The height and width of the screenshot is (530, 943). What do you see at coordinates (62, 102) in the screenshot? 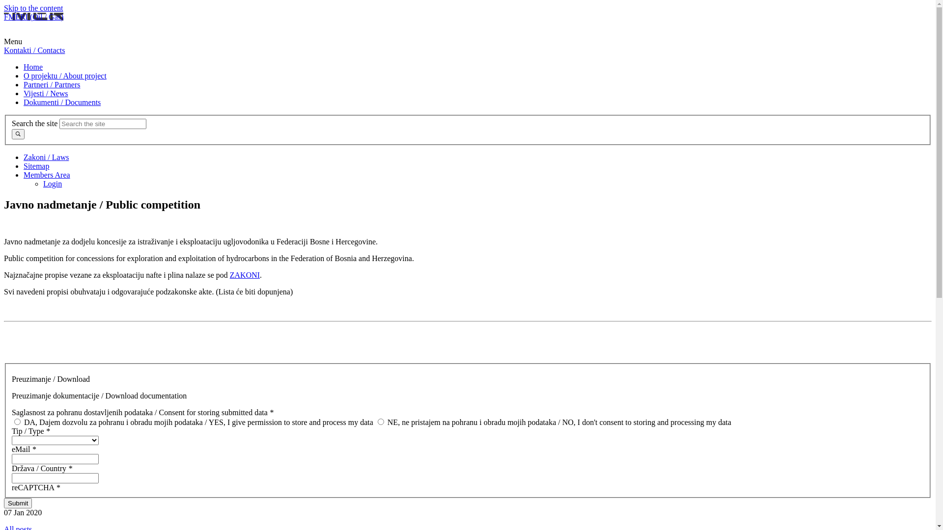
I see `Dokumenti / Documents` at bounding box center [62, 102].